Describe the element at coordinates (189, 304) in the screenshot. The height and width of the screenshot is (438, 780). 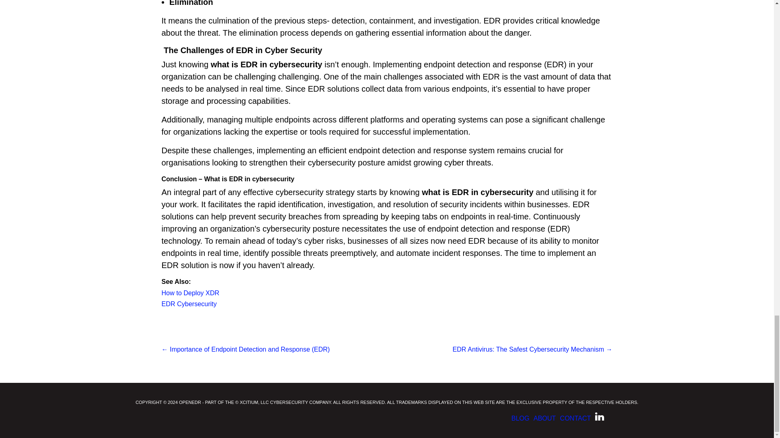
I see `EDR Cybersecurity` at that location.